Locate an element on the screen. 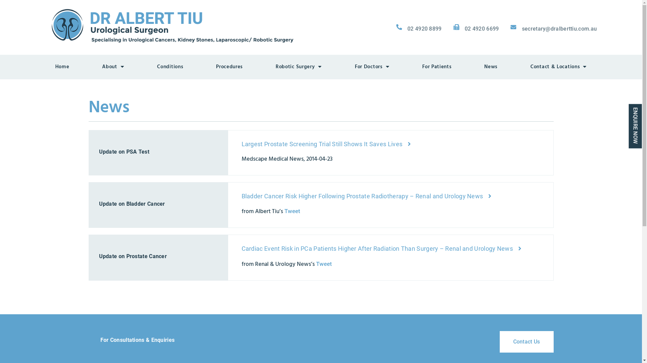 This screenshot has height=363, width=647. Tweet is located at coordinates (324, 264).